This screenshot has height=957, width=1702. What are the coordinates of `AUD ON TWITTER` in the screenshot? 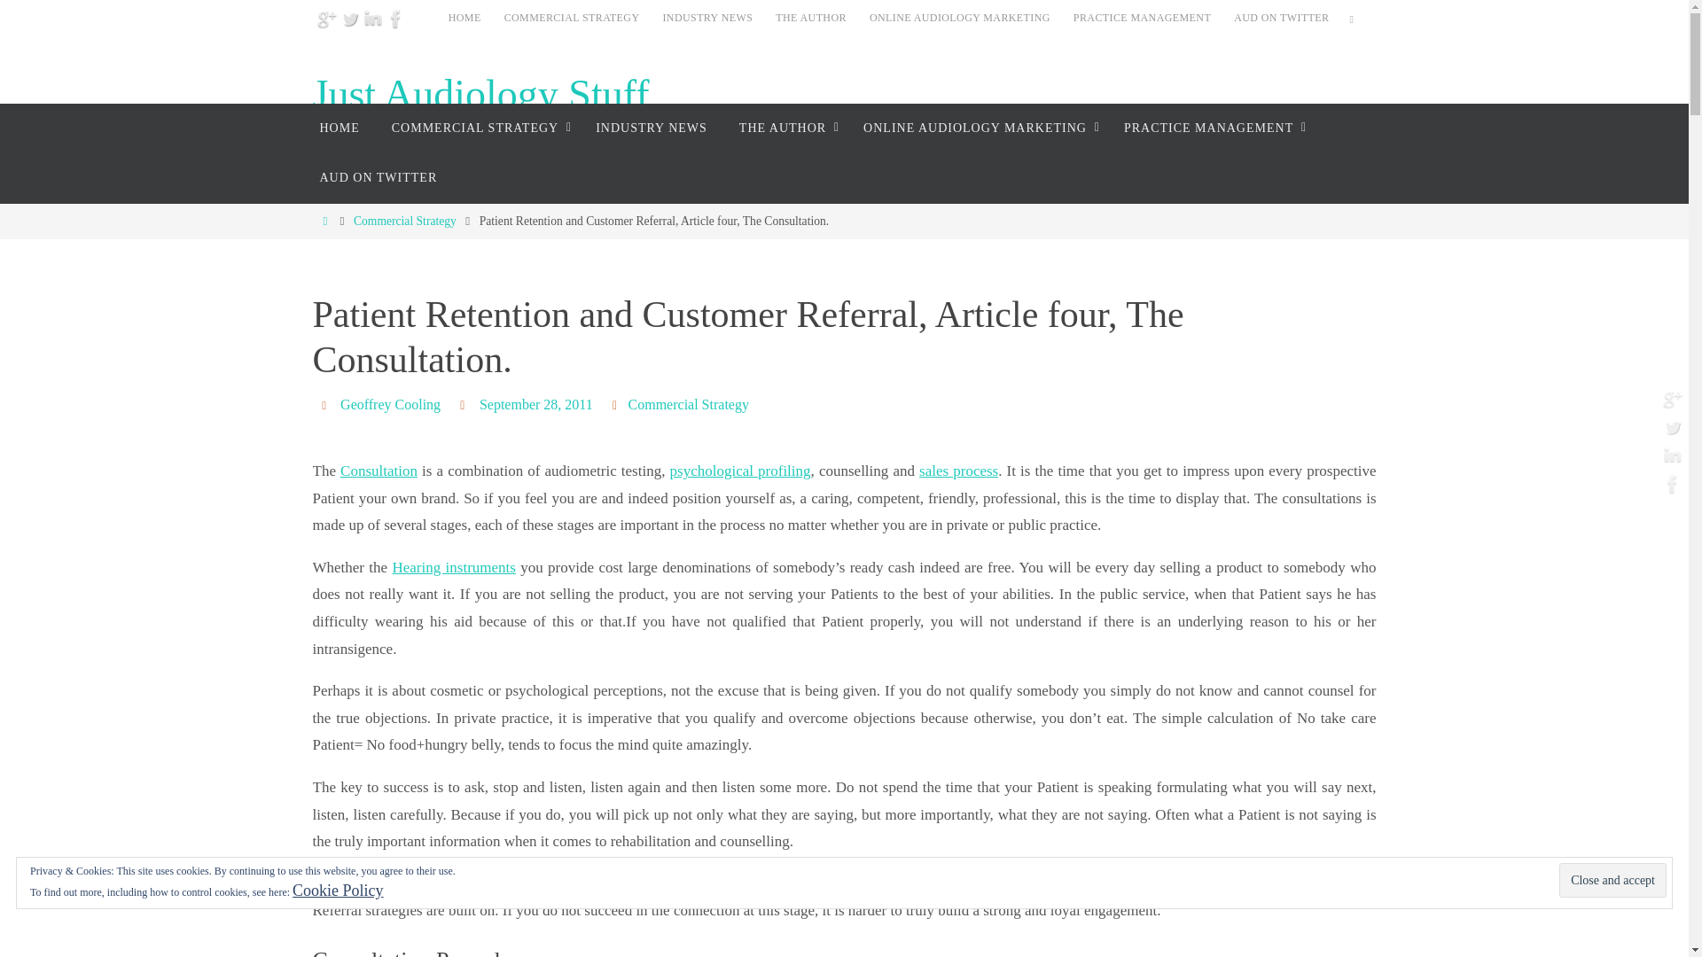 It's located at (1282, 18).